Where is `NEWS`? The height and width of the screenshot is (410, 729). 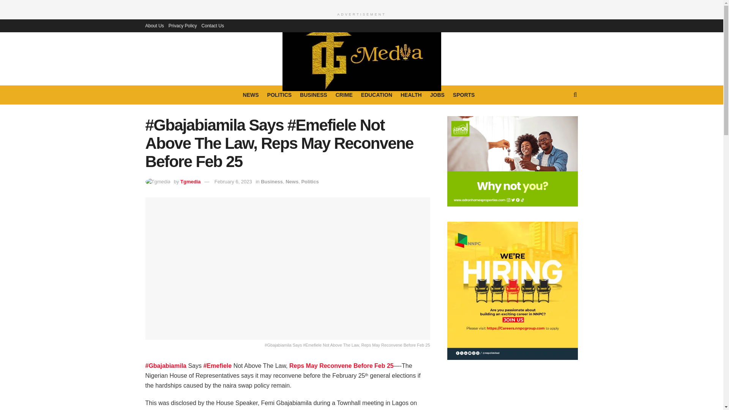 NEWS is located at coordinates (251, 95).